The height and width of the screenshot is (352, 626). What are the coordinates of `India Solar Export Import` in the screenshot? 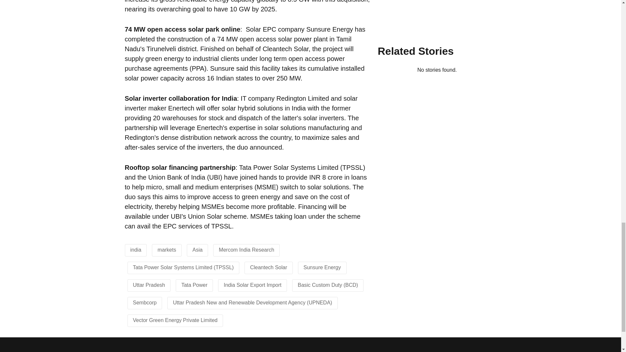 It's located at (252, 285).